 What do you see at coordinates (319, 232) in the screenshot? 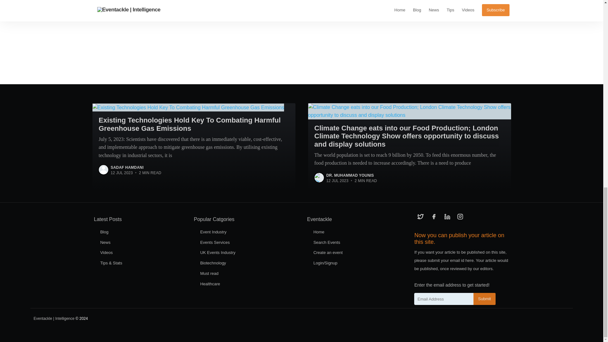
I see `Home` at bounding box center [319, 232].